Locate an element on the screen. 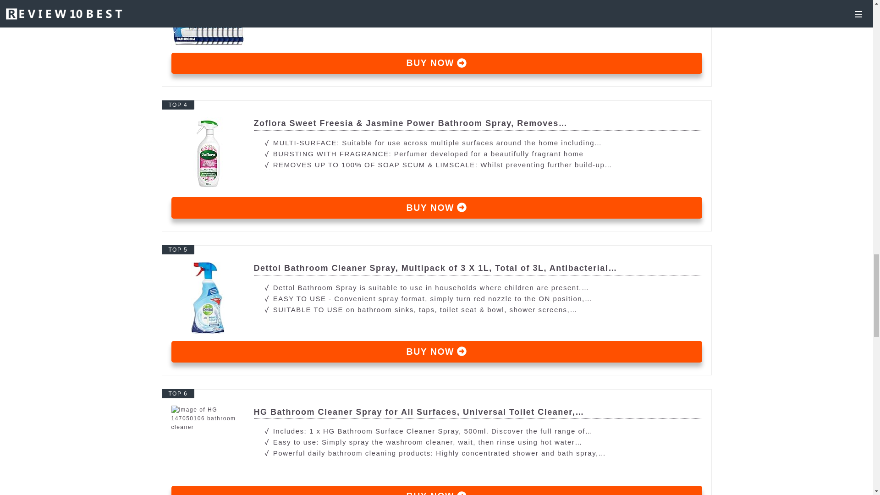 Image resolution: width=880 pixels, height=495 pixels. BUY NOW is located at coordinates (437, 490).